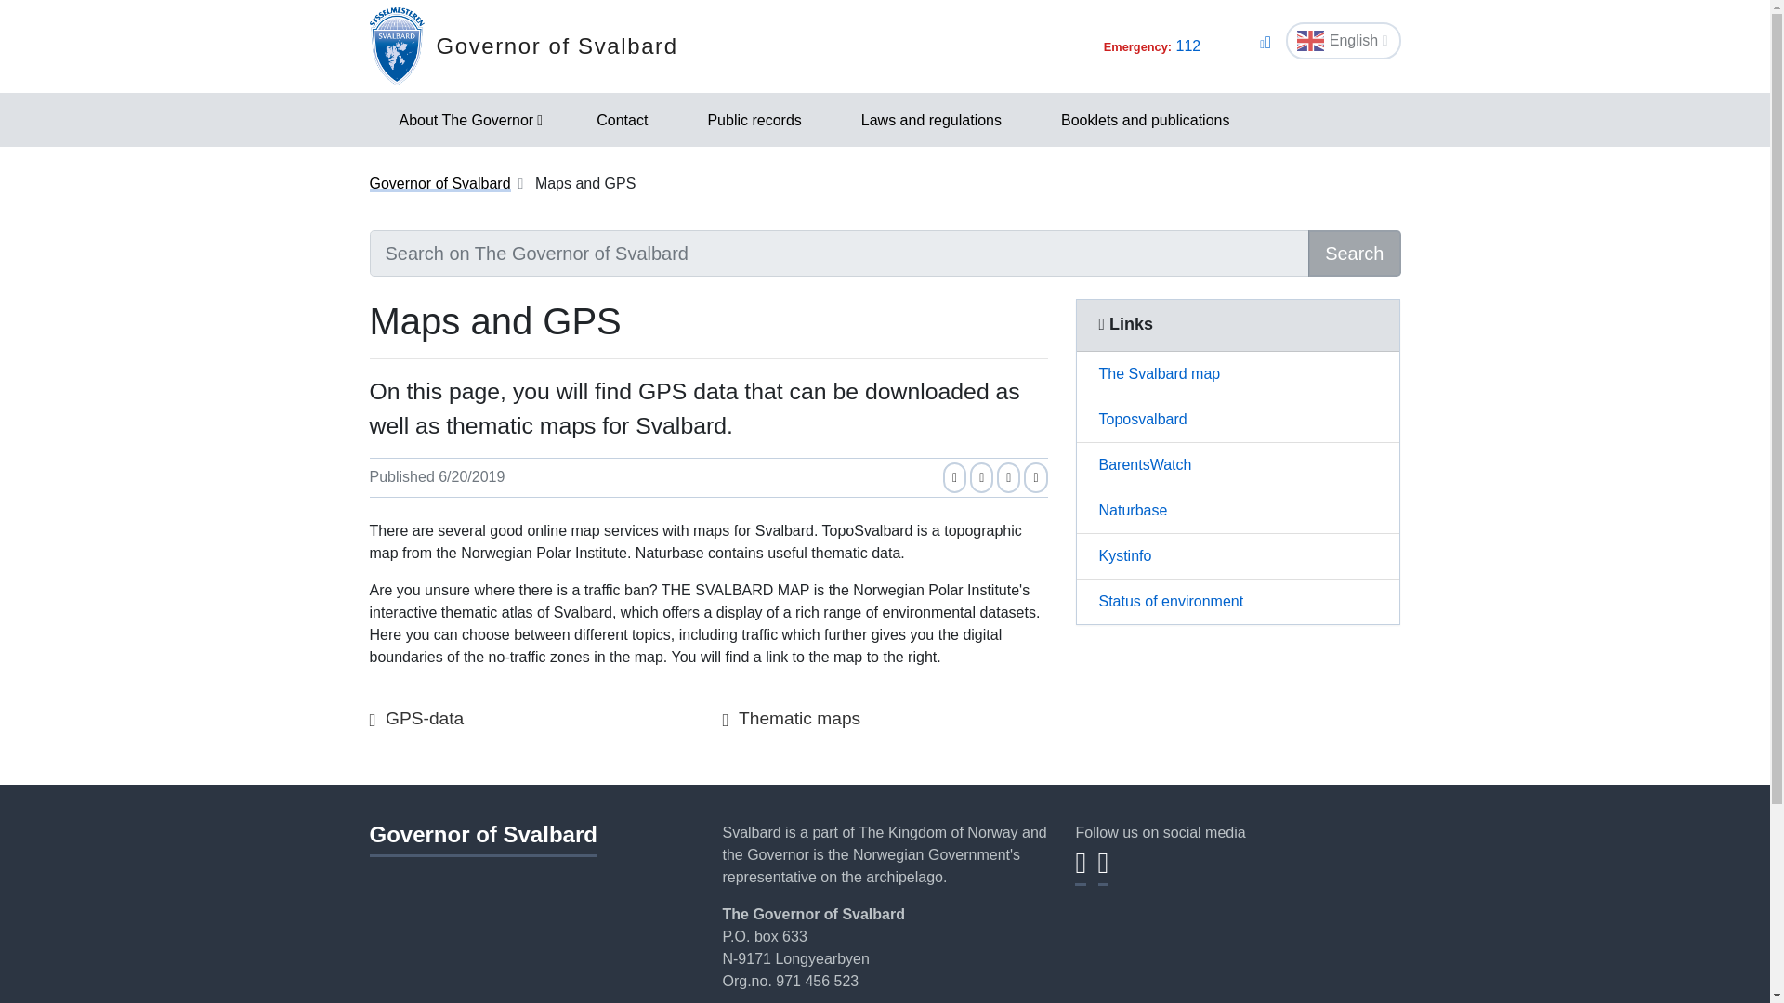  What do you see at coordinates (1237, 510) in the screenshot?
I see `Naturbase` at bounding box center [1237, 510].